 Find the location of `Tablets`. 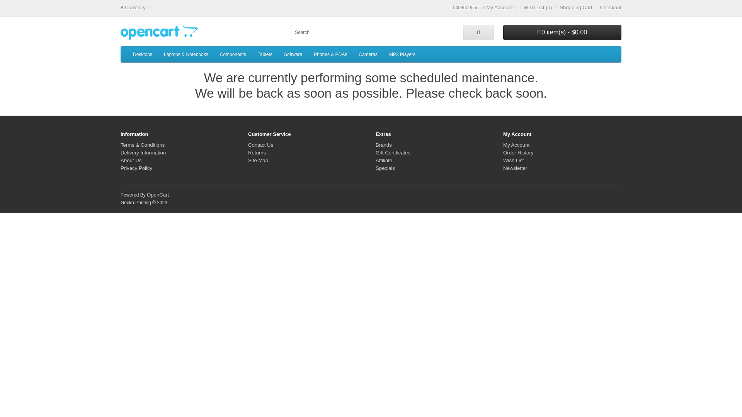

Tablets is located at coordinates (265, 54).